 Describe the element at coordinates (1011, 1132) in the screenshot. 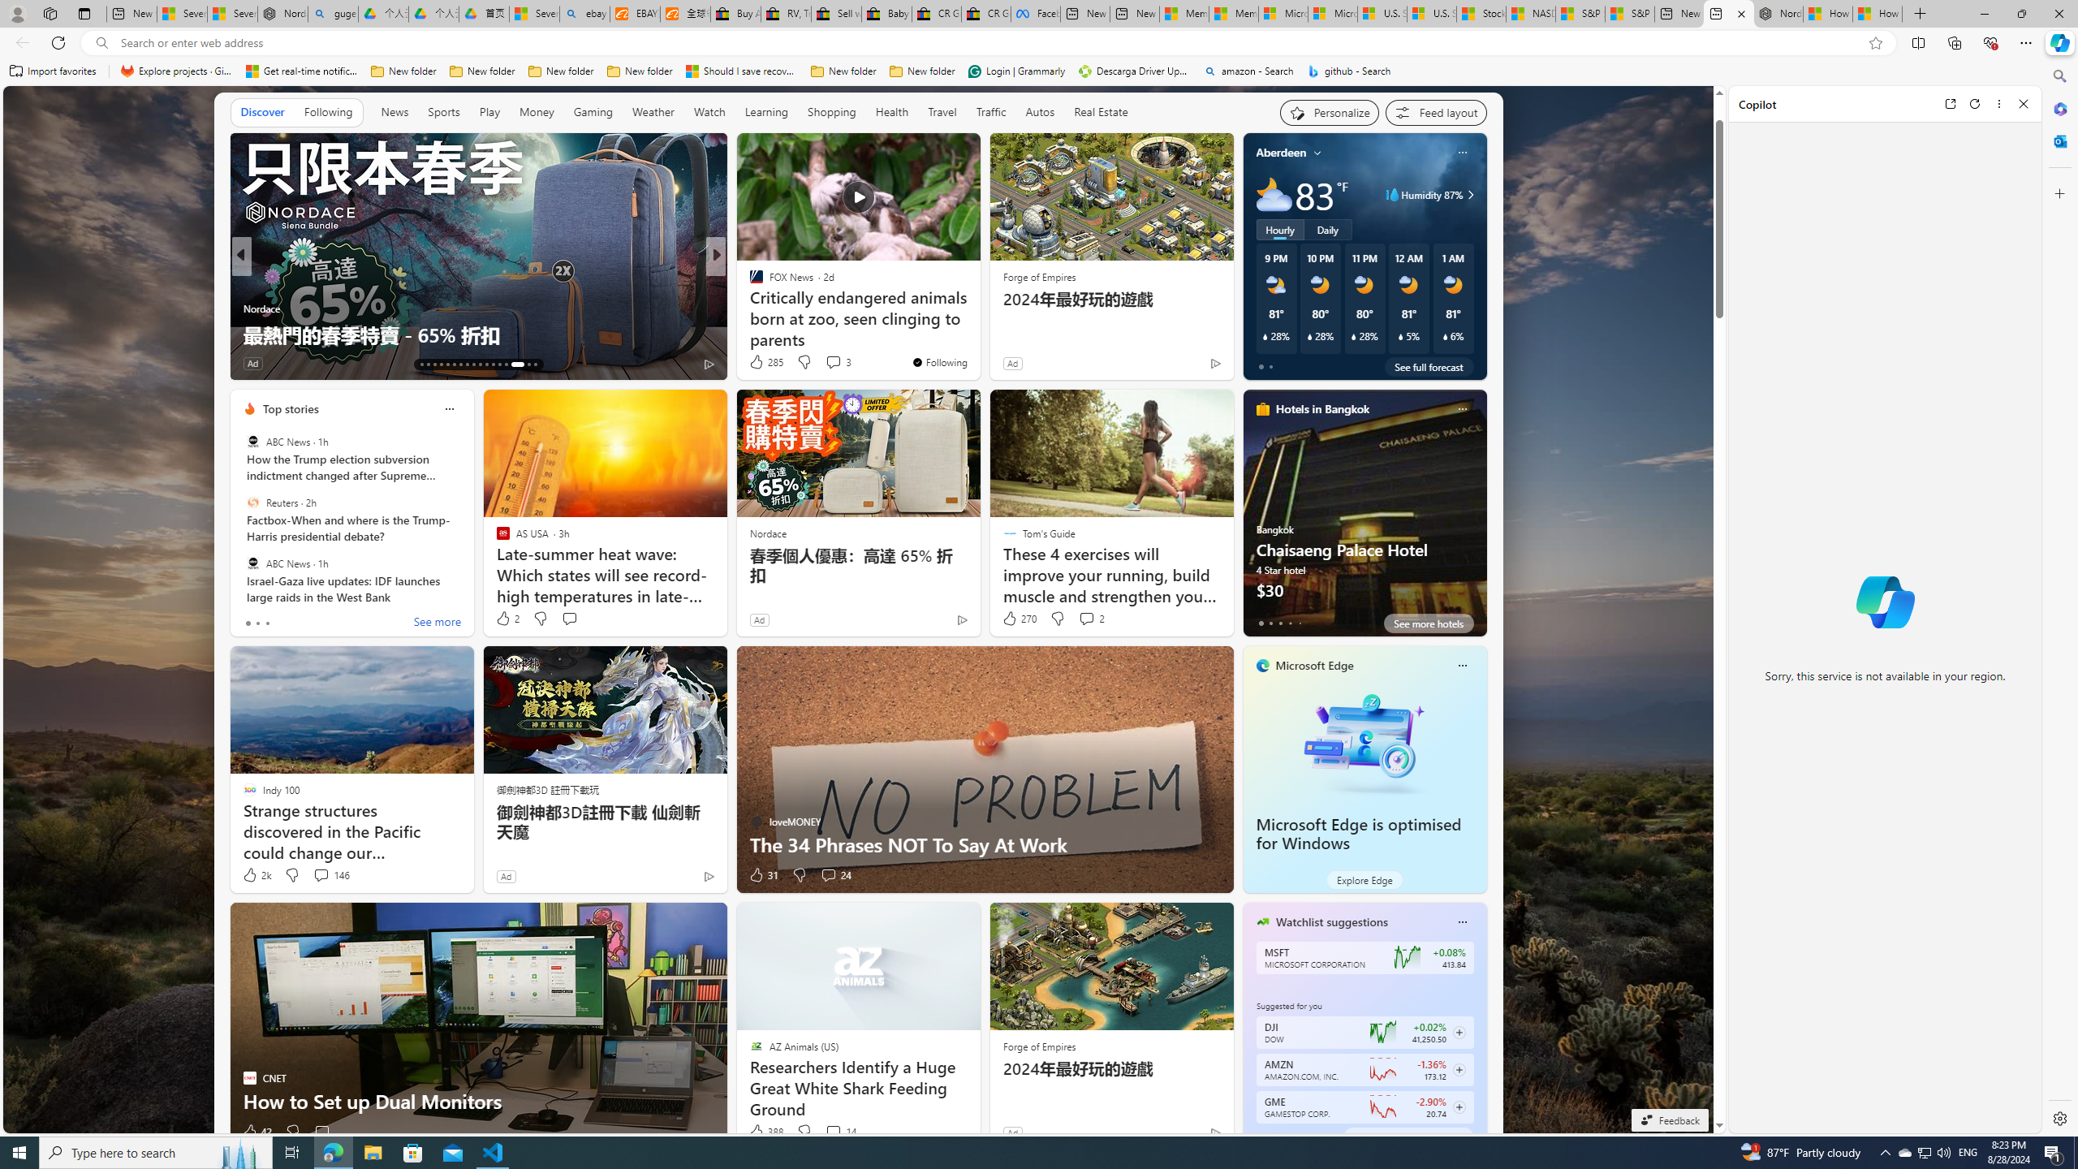

I see `Ad` at that location.